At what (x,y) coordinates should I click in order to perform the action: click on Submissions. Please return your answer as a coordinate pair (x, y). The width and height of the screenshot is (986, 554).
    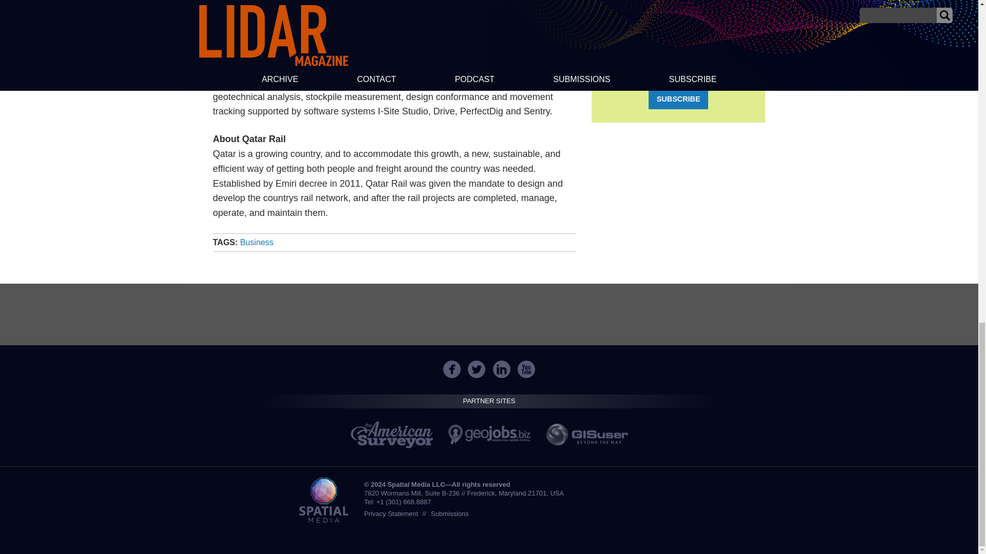
    Looking at the image, I should click on (450, 513).